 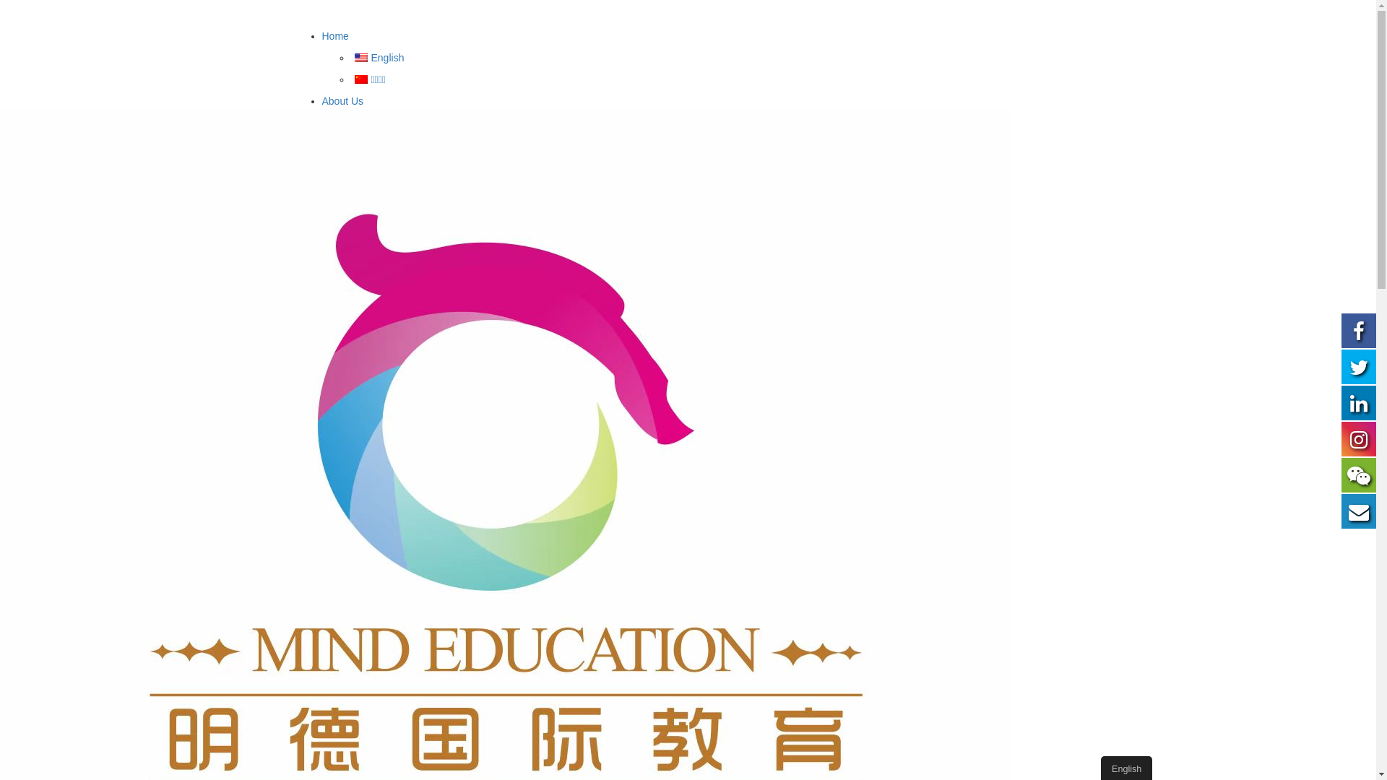 What do you see at coordinates (441, 277) in the screenshot?
I see `Undergraduate and Postgraduate Study` at bounding box center [441, 277].